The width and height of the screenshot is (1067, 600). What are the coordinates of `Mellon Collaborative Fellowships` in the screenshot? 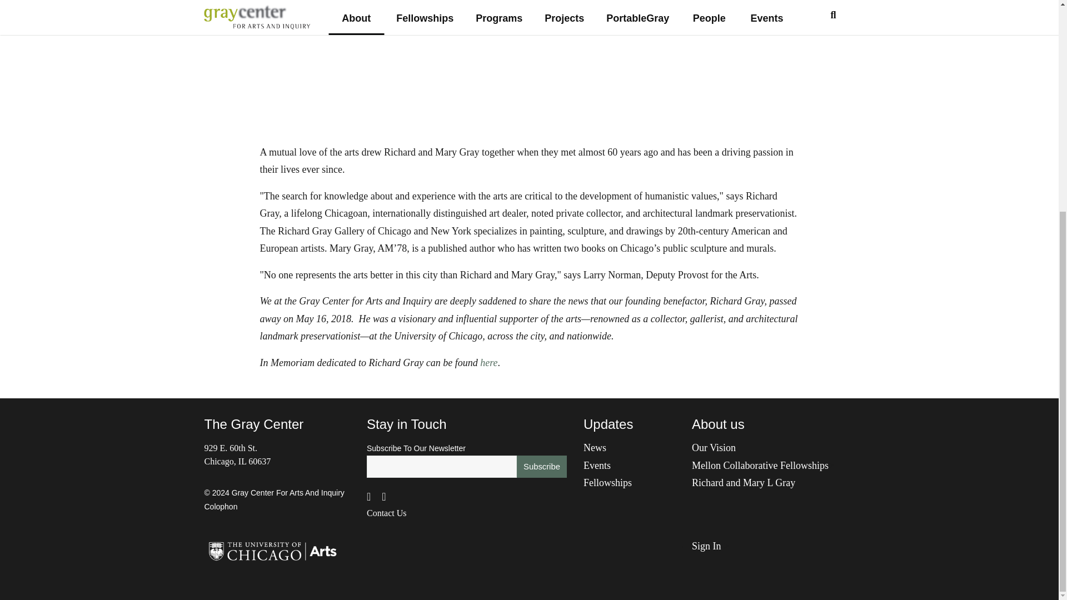 It's located at (760, 464).